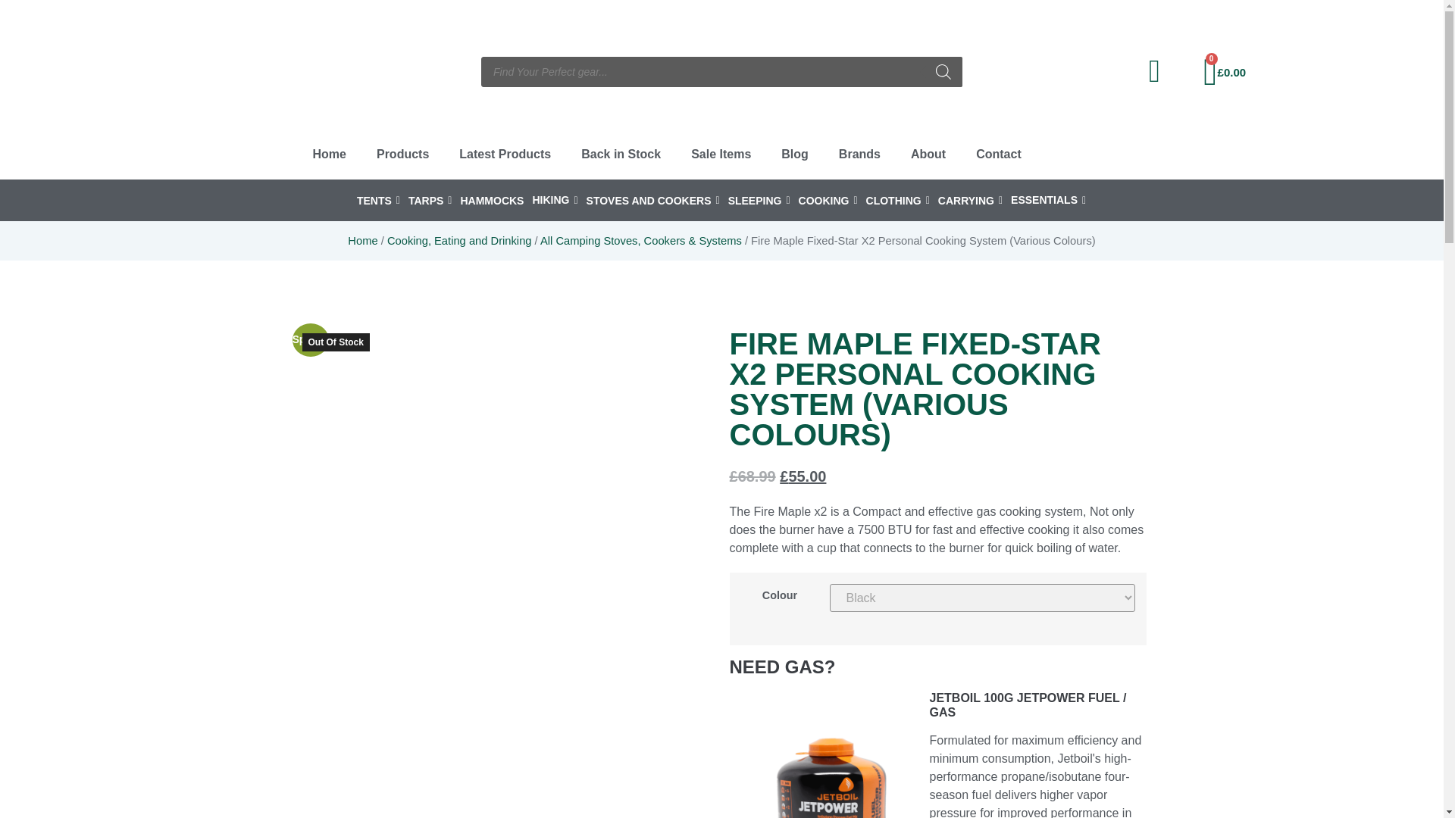 The image size is (1455, 818). What do you see at coordinates (829, 754) in the screenshot?
I see `jetboil 100g gas` at bounding box center [829, 754].